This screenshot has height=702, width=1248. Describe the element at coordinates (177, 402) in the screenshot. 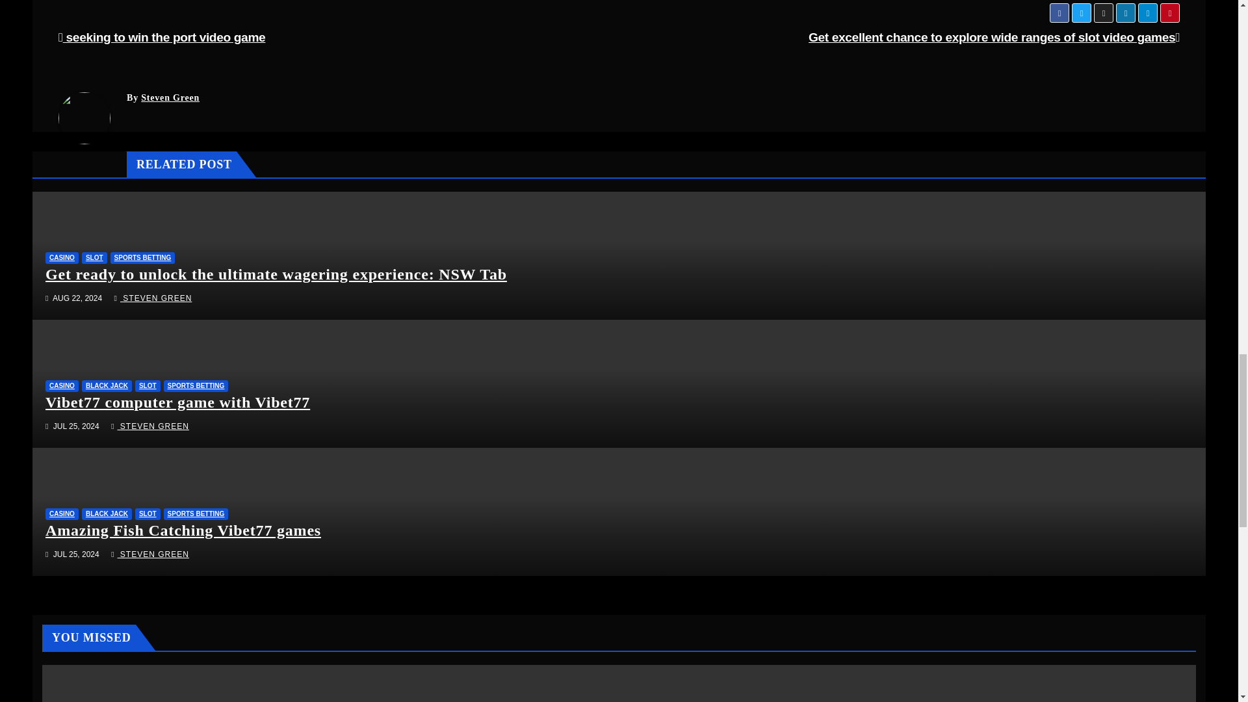

I see `Permalink to: Vibet77 computer game with Vibet77` at that location.